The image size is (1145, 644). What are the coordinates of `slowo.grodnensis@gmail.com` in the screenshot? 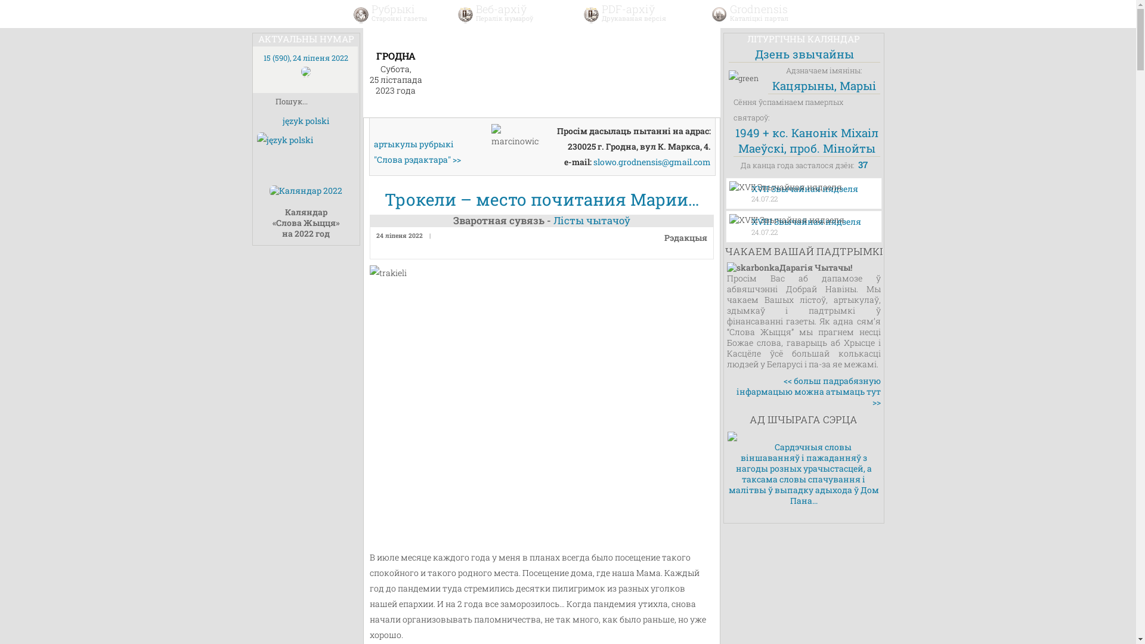 It's located at (651, 162).